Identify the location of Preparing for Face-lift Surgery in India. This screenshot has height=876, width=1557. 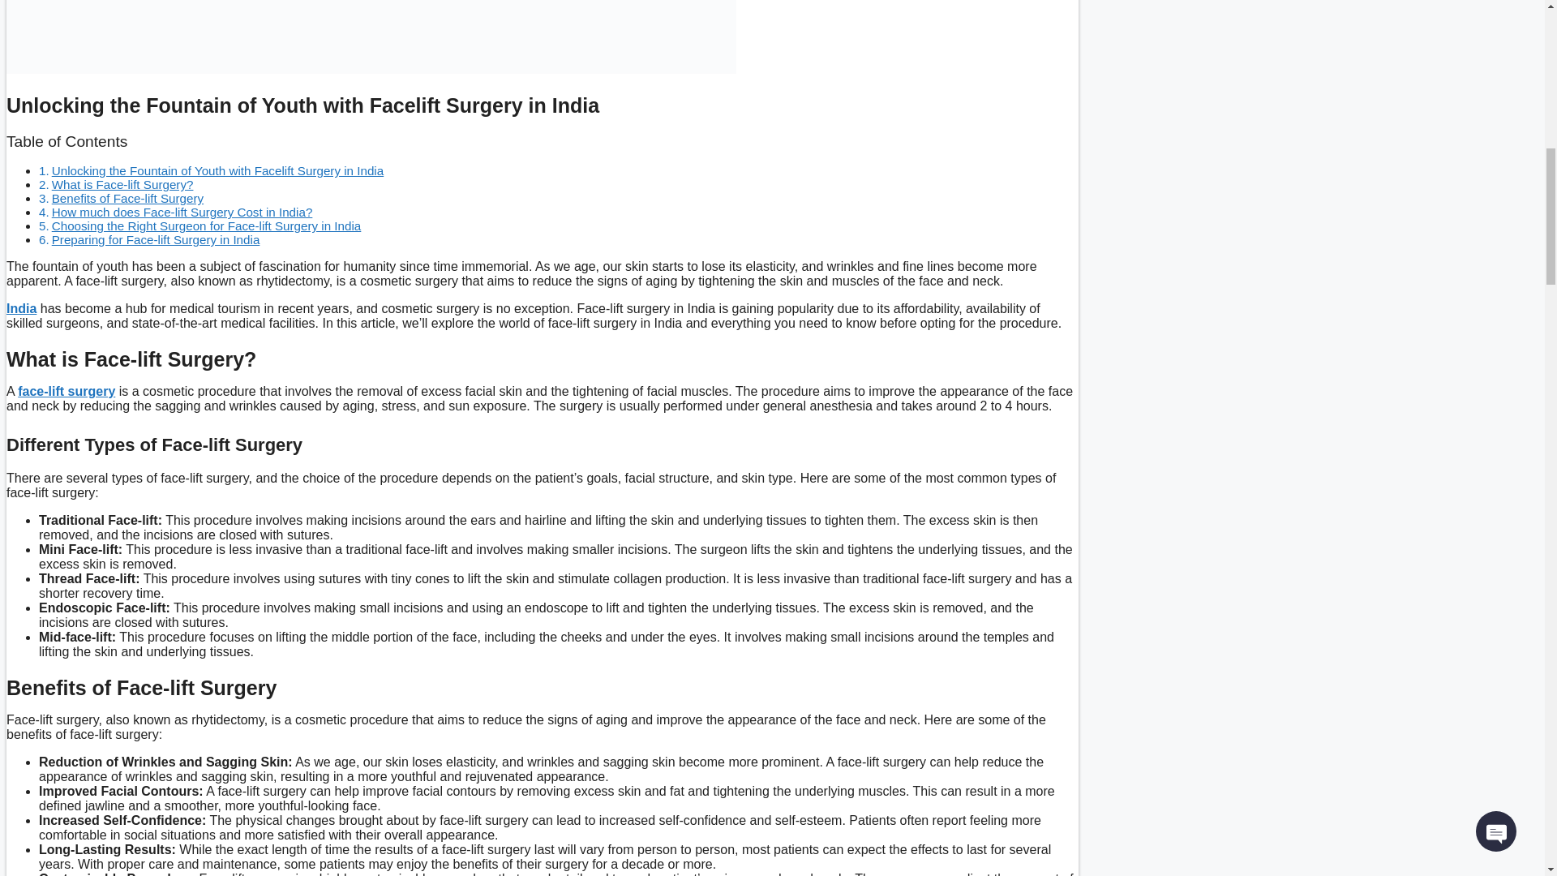
(156, 239).